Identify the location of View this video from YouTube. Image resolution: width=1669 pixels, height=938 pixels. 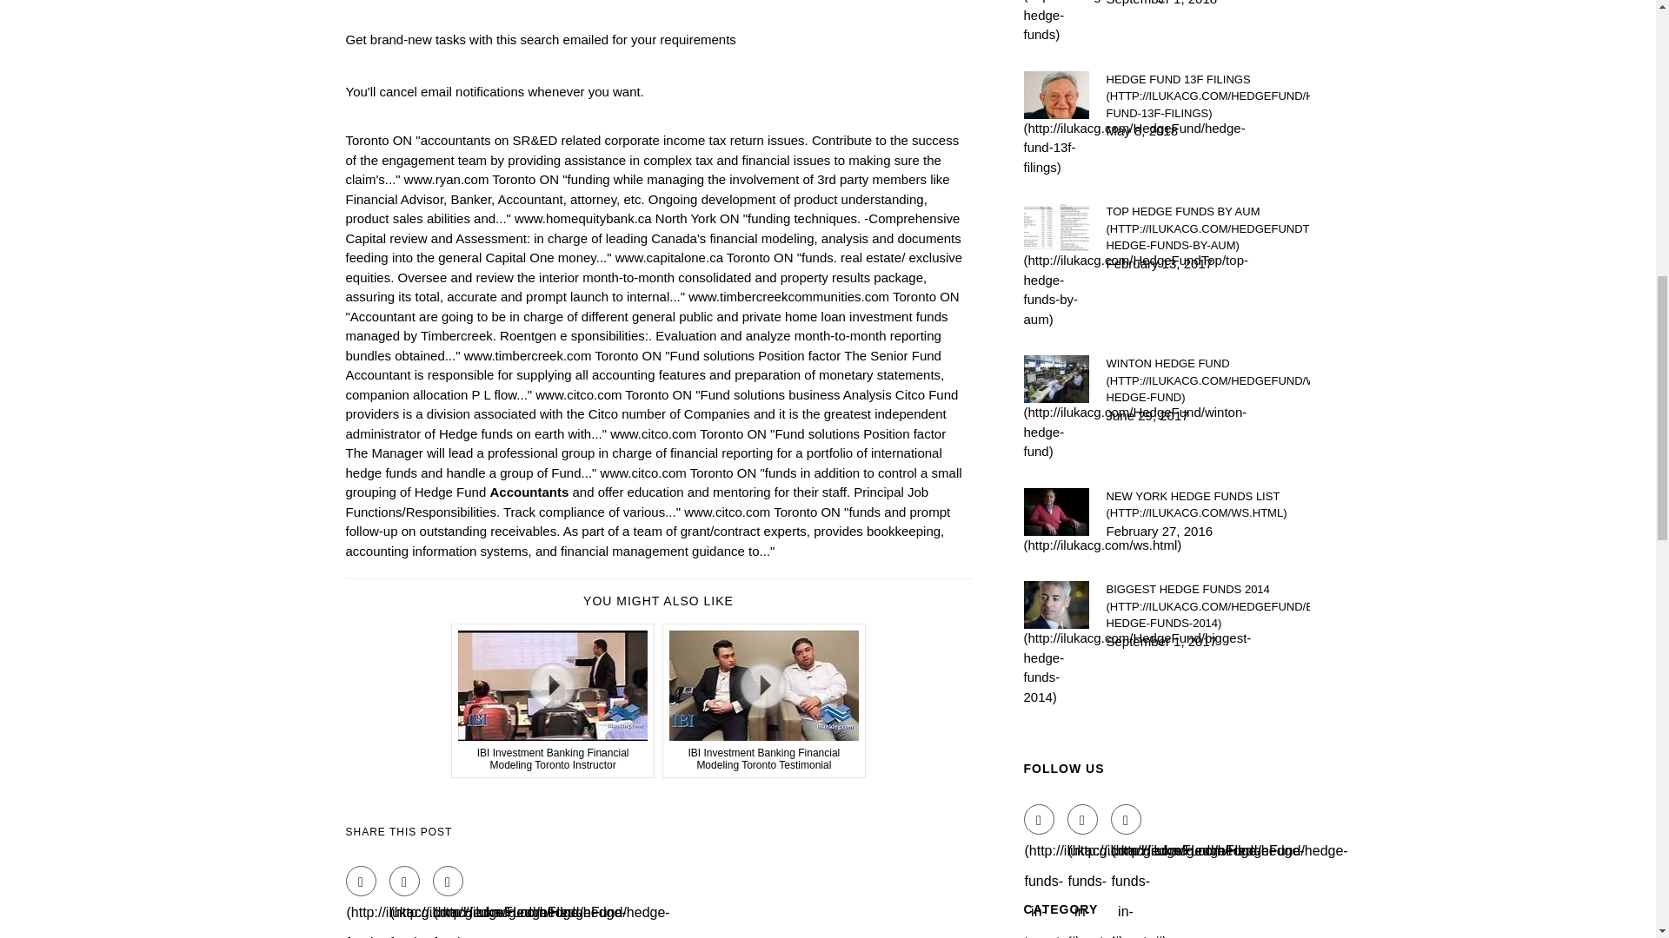
(764, 701).